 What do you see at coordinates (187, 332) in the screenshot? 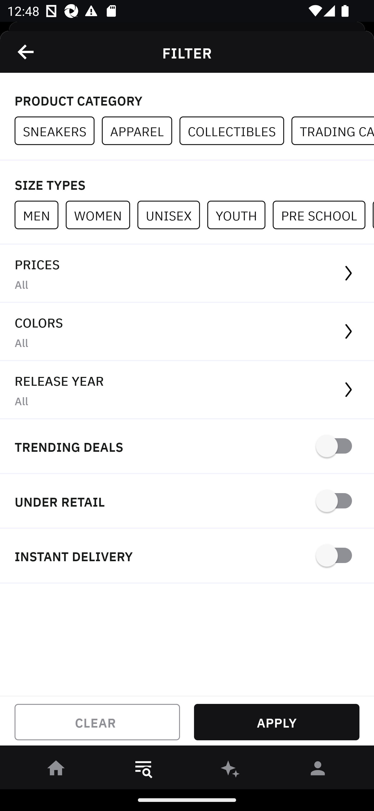
I see `COLORS All` at bounding box center [187, 332].